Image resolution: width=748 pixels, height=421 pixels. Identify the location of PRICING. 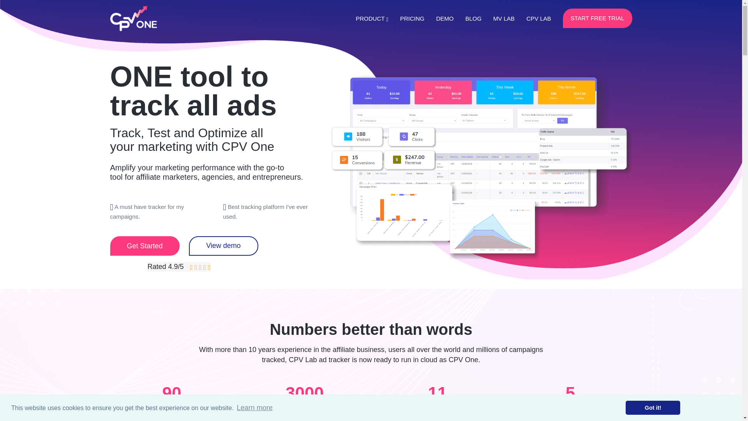
(406, 19).